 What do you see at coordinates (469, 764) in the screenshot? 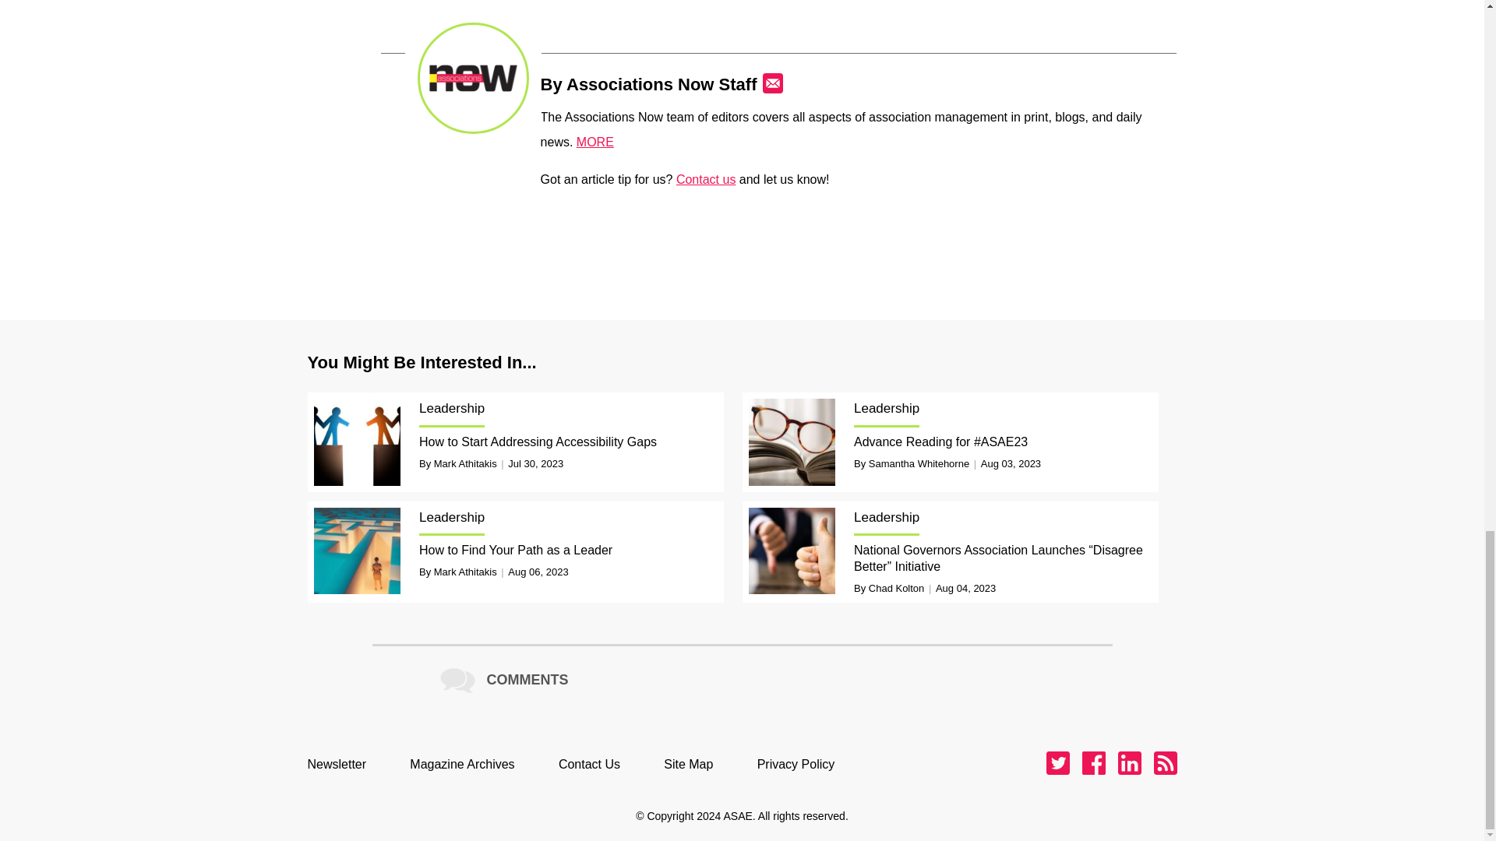
I see `Magazine Archives` at bounding box center [469, 764].